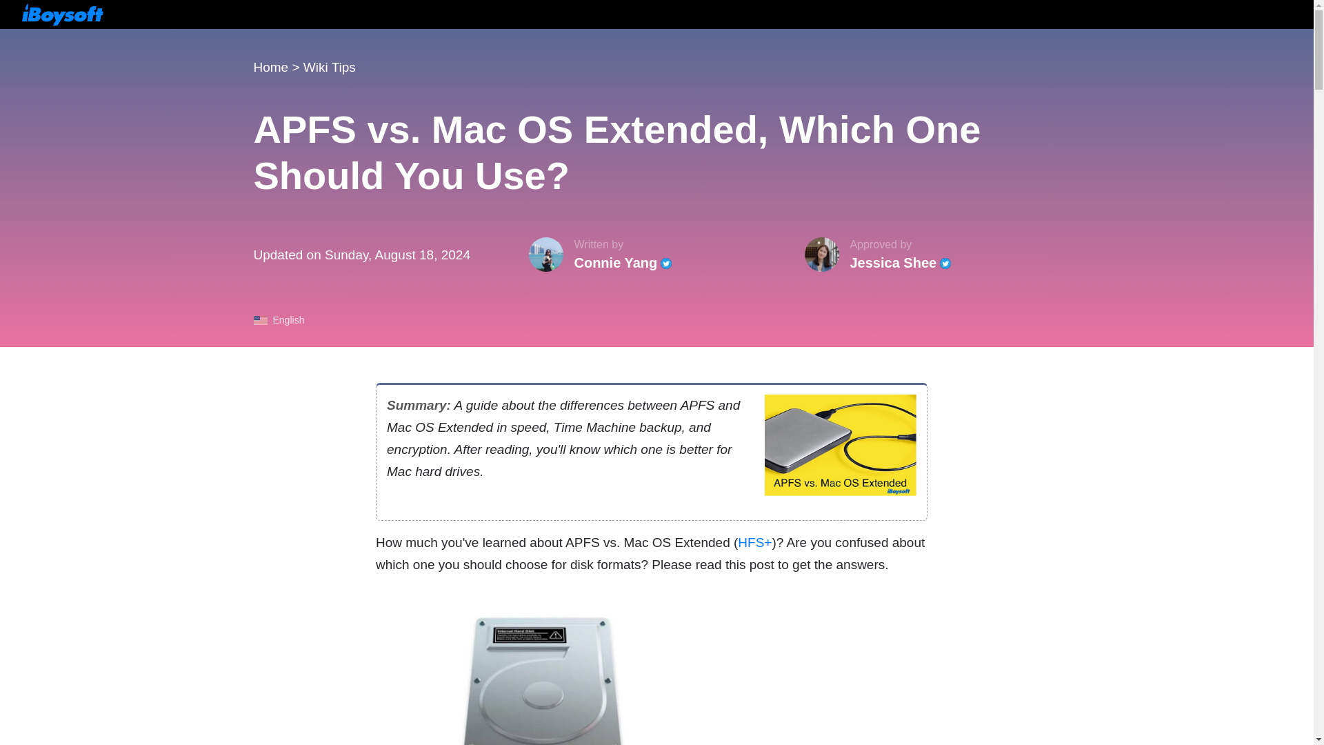 This screenshot has height=745, width=1324. What do you see at coordinates (330, 68) in the screenshot?
I see `Wiki Tips` at bounding box center [330, 68].